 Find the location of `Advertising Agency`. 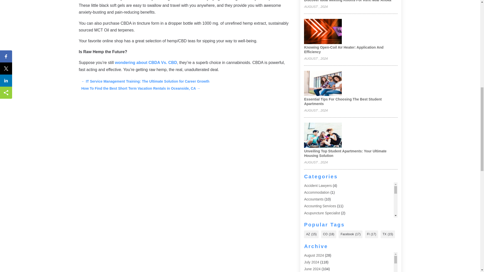

Advertising Agency is located at coordinates (319, 247).